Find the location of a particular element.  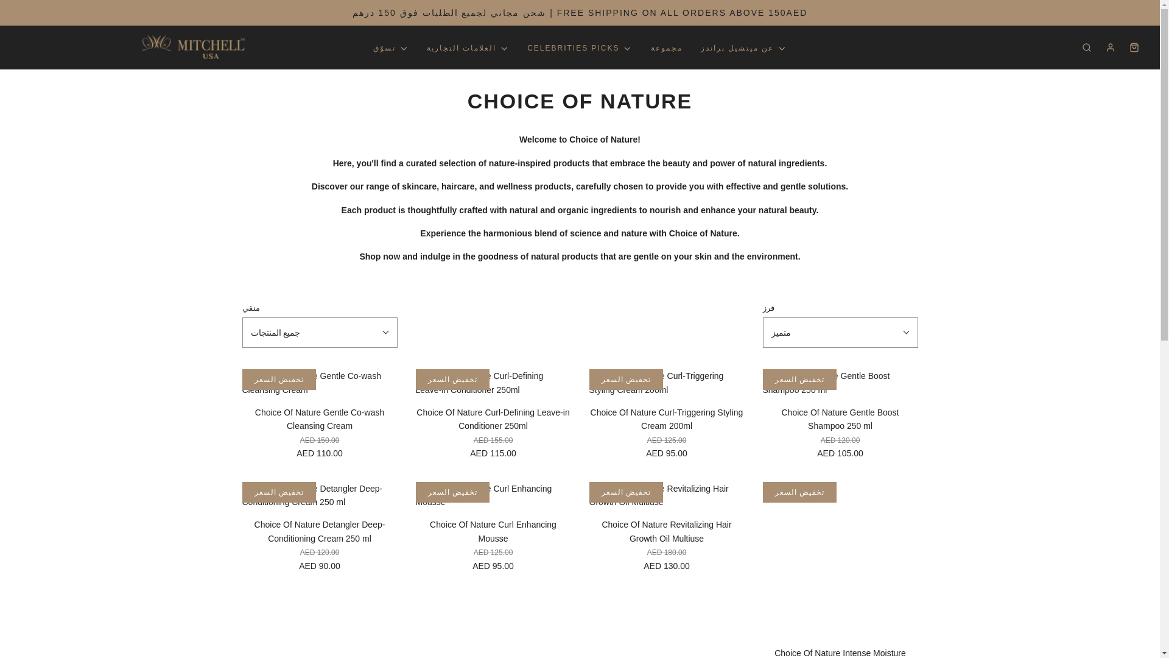

Choice Of Nature Curl Enhancing Mousse is located at coordinates (492, 495).